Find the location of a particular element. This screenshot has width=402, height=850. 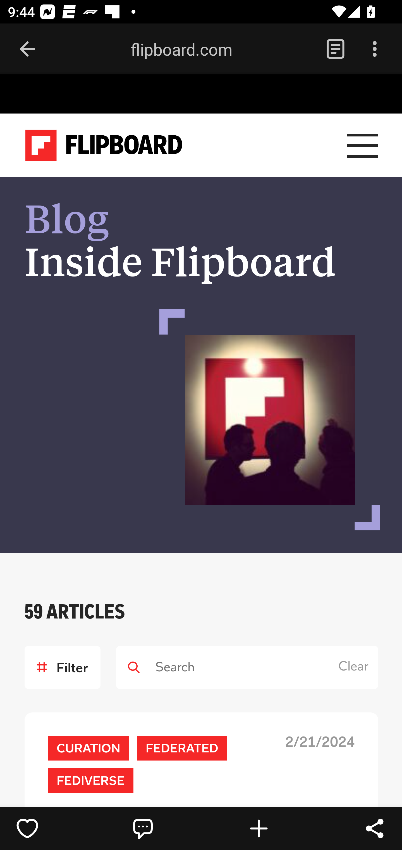

Like is located at coordinates (51, 828).